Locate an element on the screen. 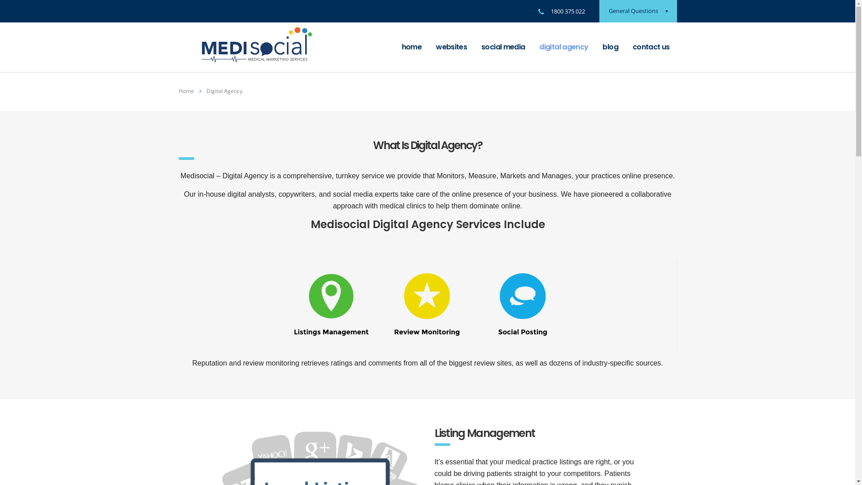  contact us is located at coordinates (651, 47).